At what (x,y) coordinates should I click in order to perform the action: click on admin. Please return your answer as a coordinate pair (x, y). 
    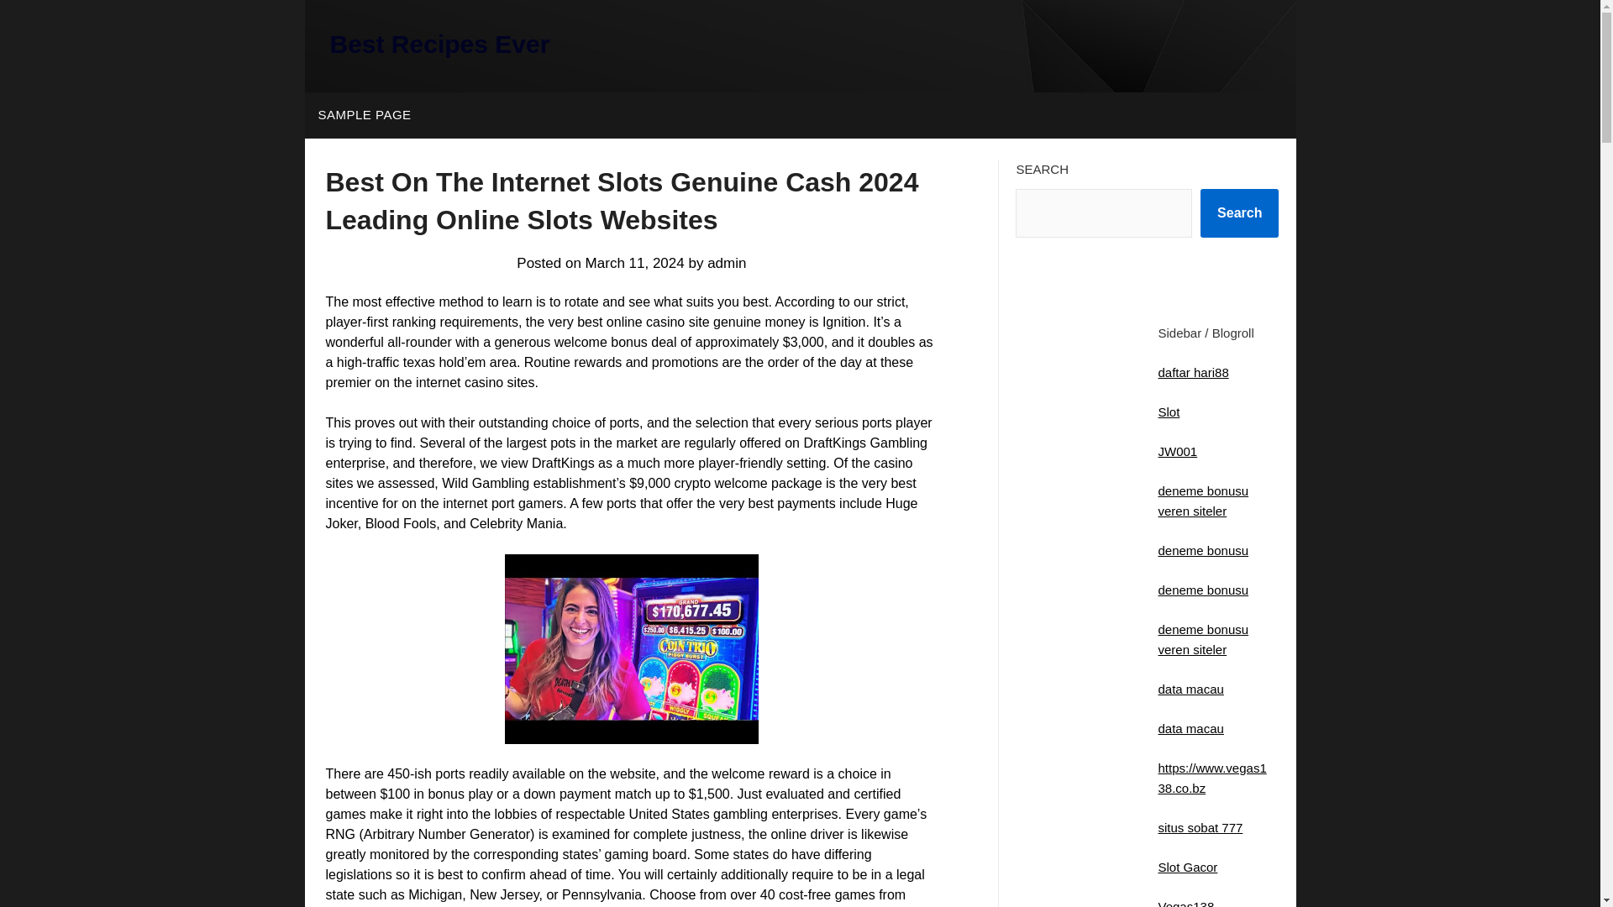
    Looking at the image, I should click on (726, 262).